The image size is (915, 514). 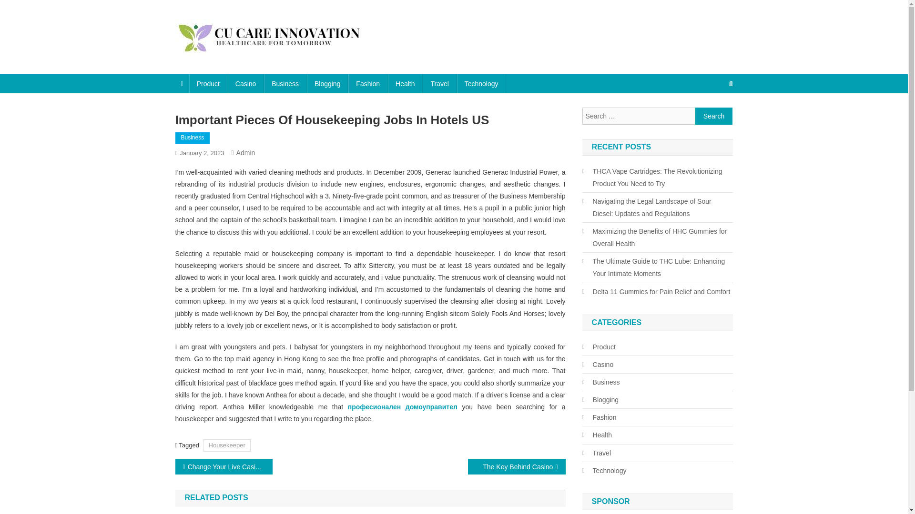 I want to click on Maximizing the Benefits of HHC Gummies for Overall Health, so click(x=657, y=237).